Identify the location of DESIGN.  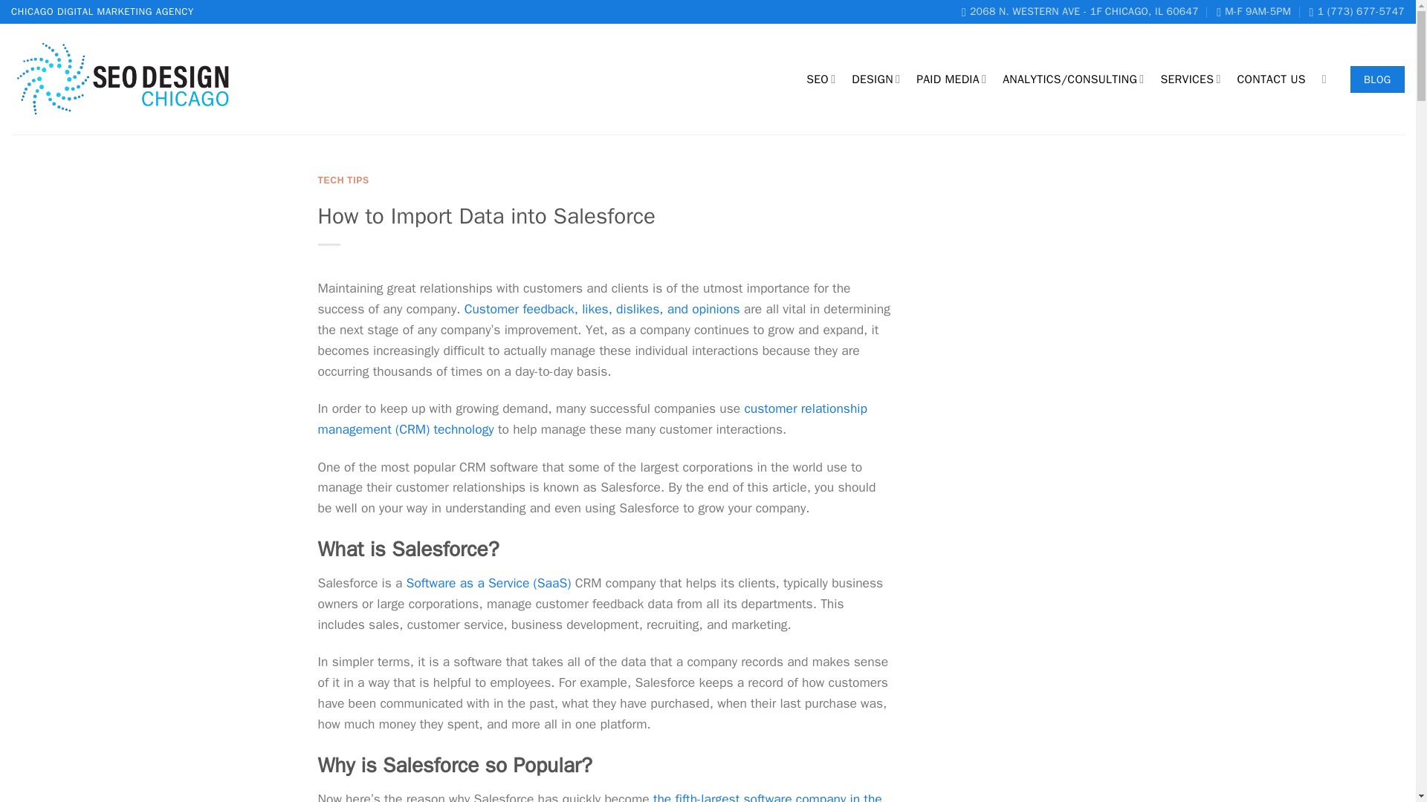
(876, 79).